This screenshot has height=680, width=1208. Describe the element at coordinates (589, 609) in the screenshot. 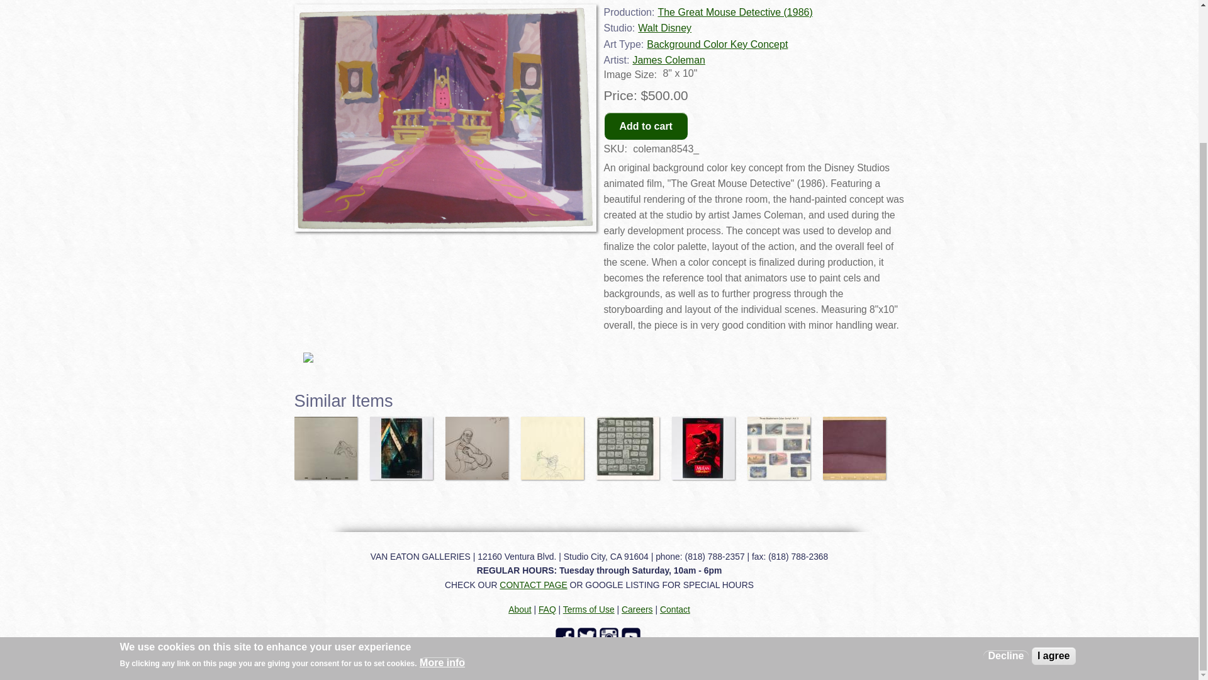

I see `Terms of Use` at that location.